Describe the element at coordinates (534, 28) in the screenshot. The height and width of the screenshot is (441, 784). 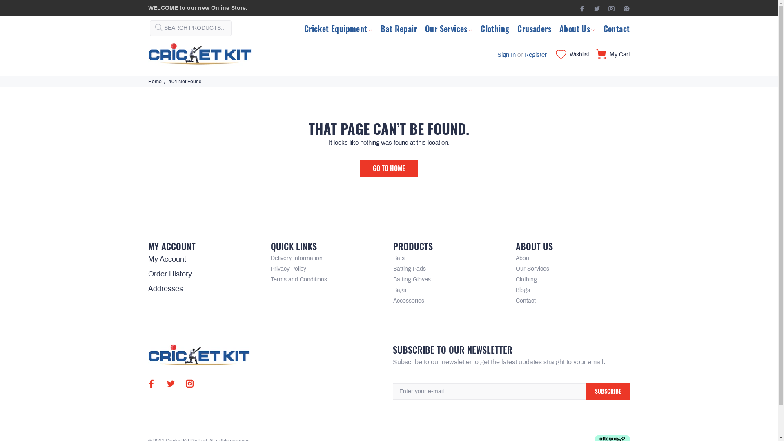
I see `Crusaders` at that location.